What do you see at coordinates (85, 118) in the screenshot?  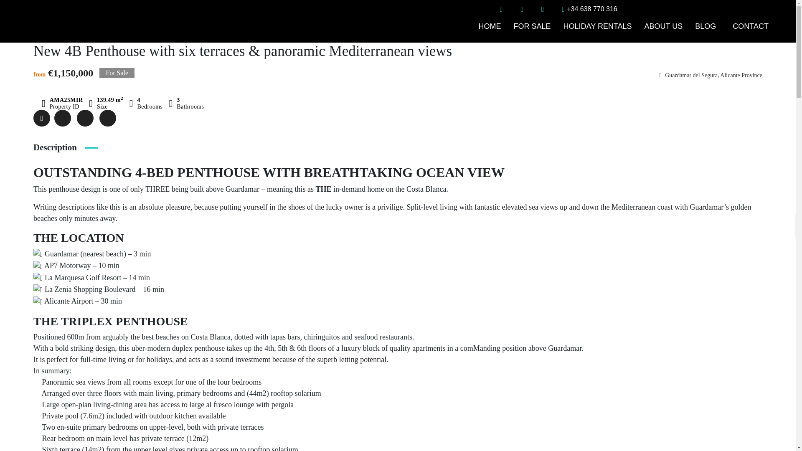 I see `Compare` at bounding box center [85, 118].